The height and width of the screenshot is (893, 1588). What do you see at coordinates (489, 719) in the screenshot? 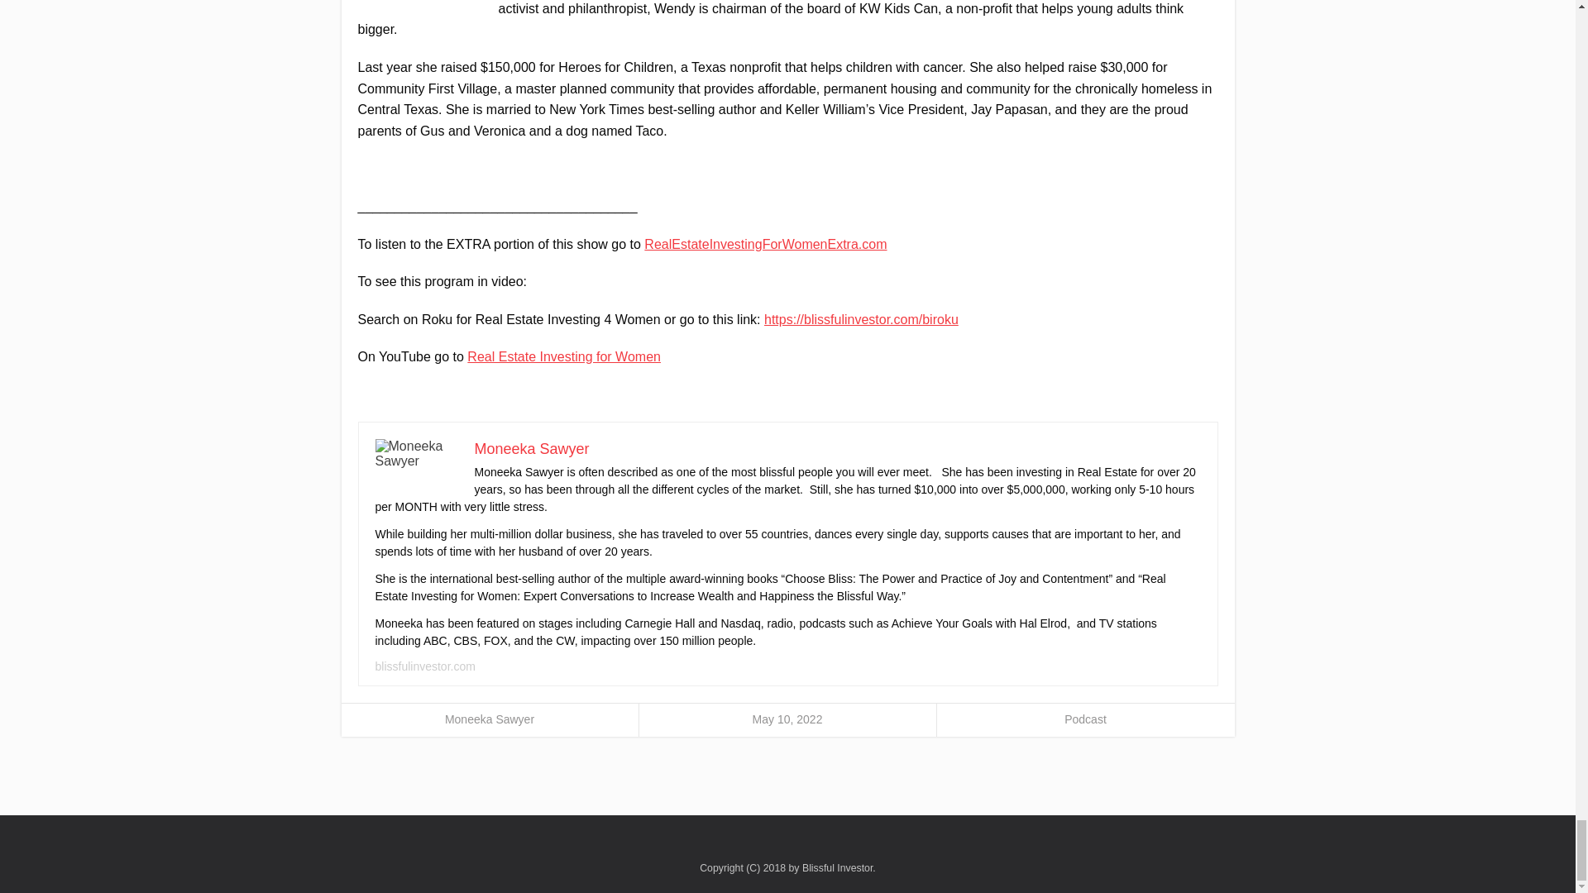
I see `Moneeka Sawyer` at bounding box center [489, 719].